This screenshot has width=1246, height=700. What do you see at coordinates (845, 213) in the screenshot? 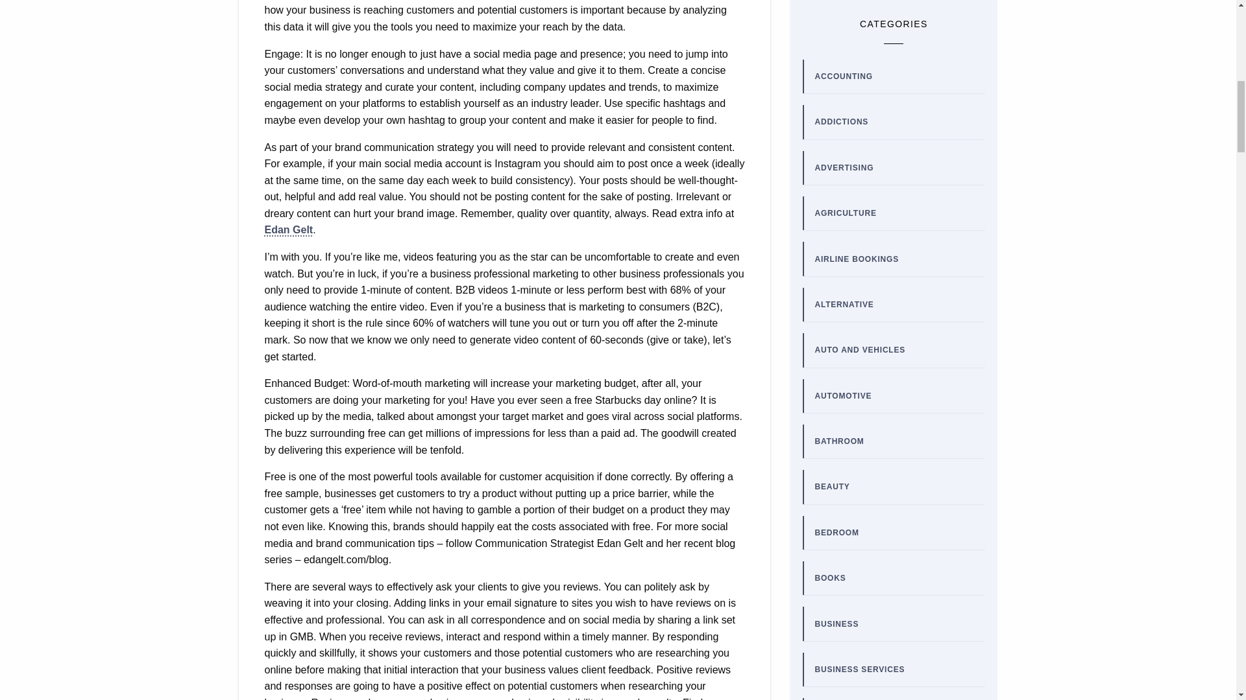
I see `AGRICULTURE` at bounding box center [845, 213].